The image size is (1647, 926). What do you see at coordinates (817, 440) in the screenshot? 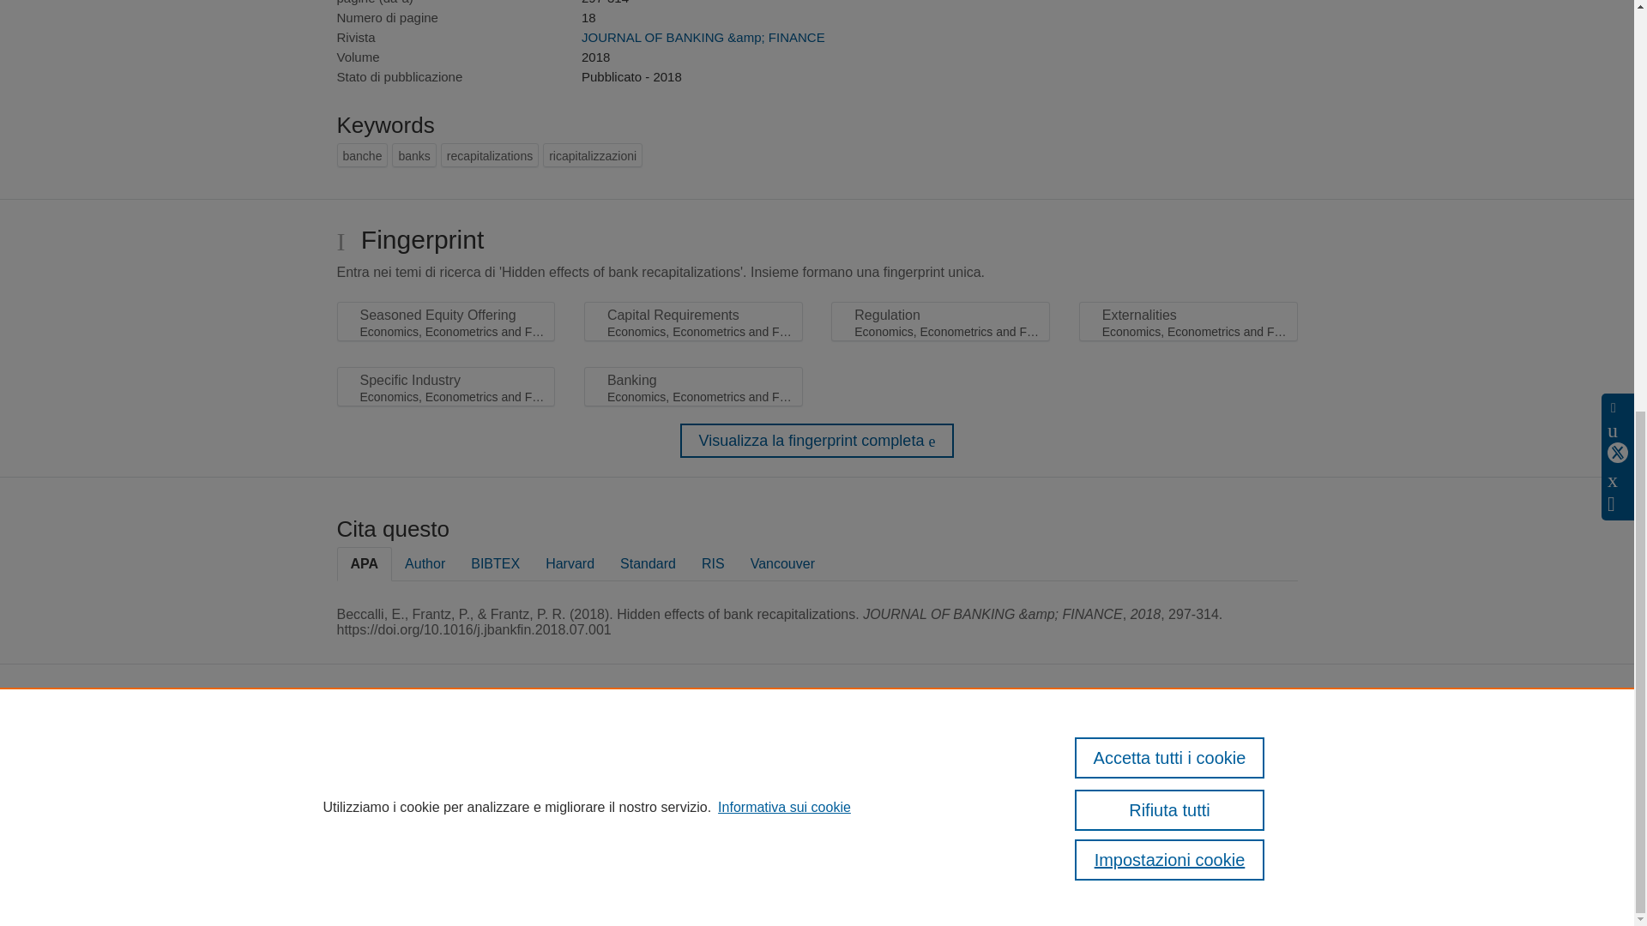
I see `Visualizza la fingerprint completa` at bounding box center [817, 440].